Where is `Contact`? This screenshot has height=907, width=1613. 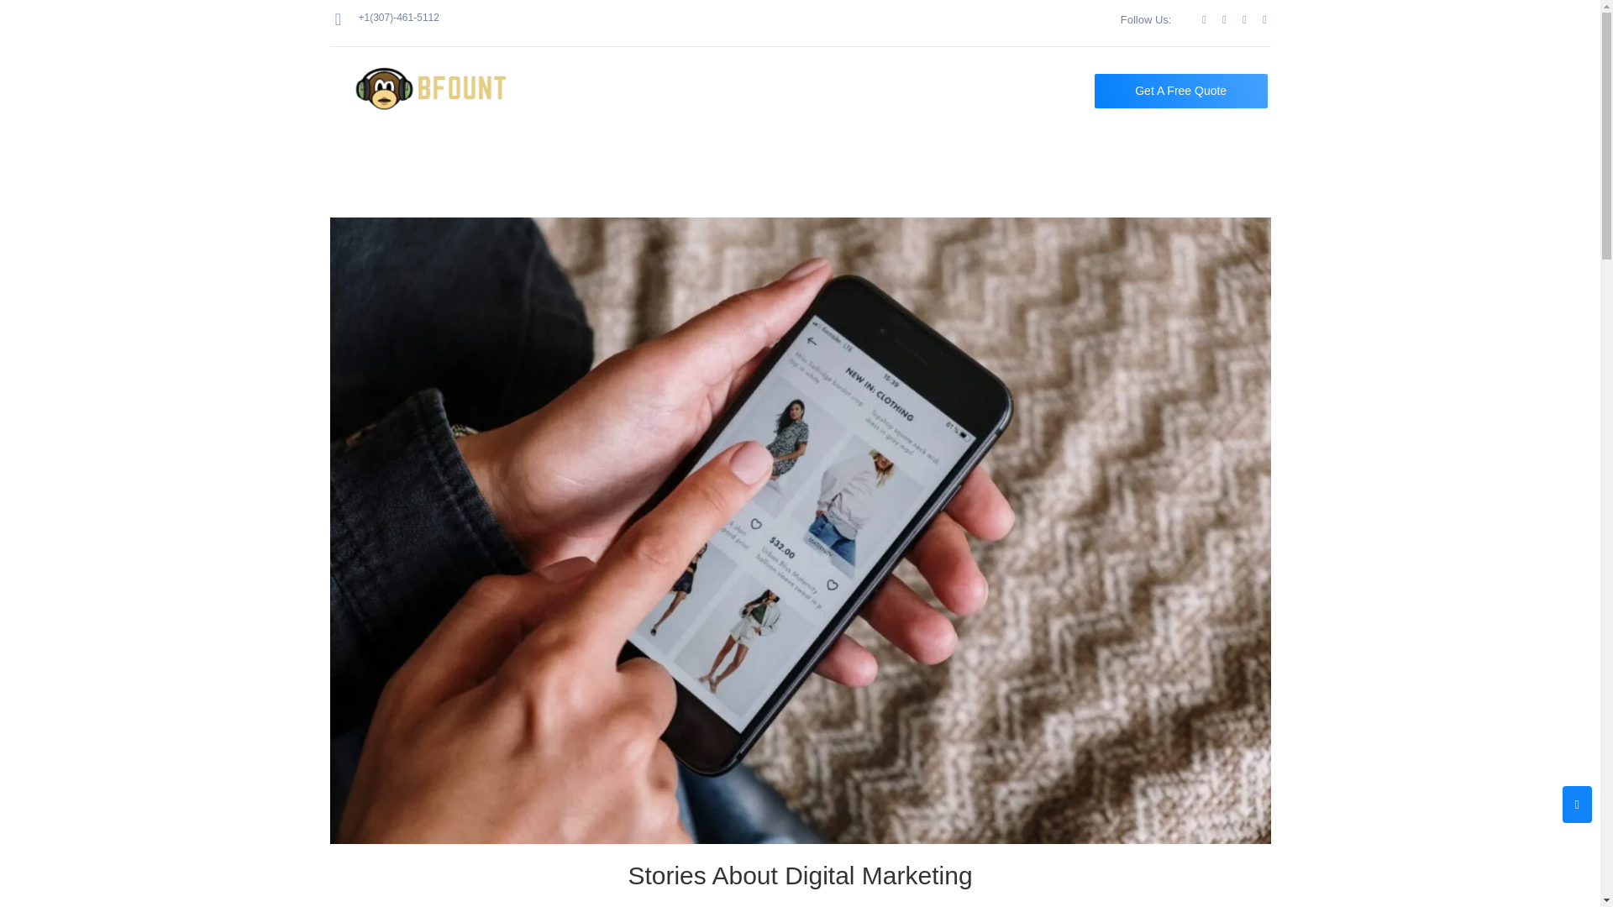 Contact is located at coordinates (971, 91).